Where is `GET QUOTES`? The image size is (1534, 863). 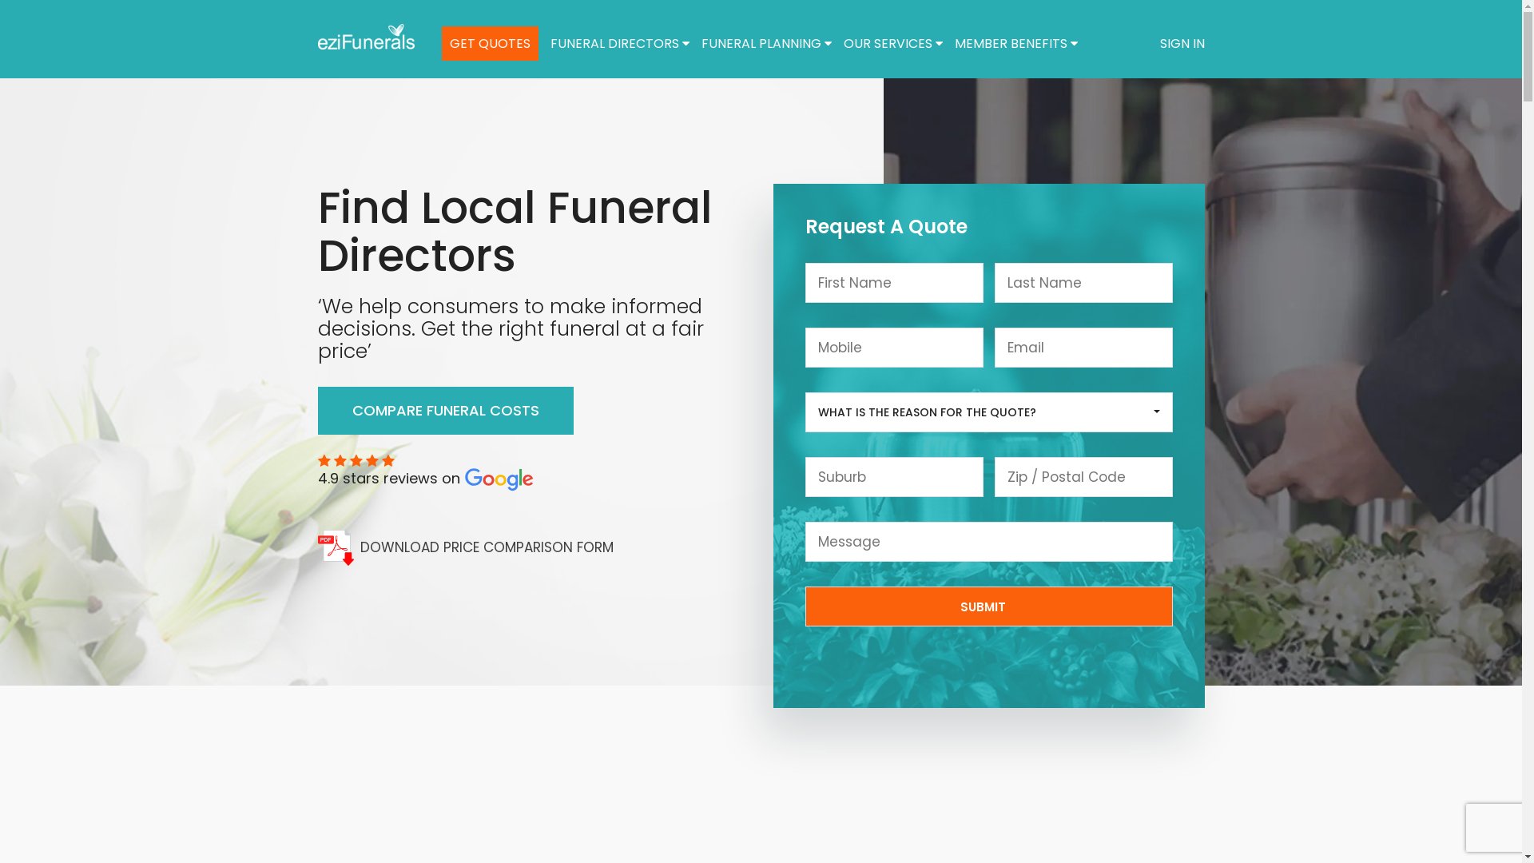
GET QUOTES is located at coordinates (489, 43).